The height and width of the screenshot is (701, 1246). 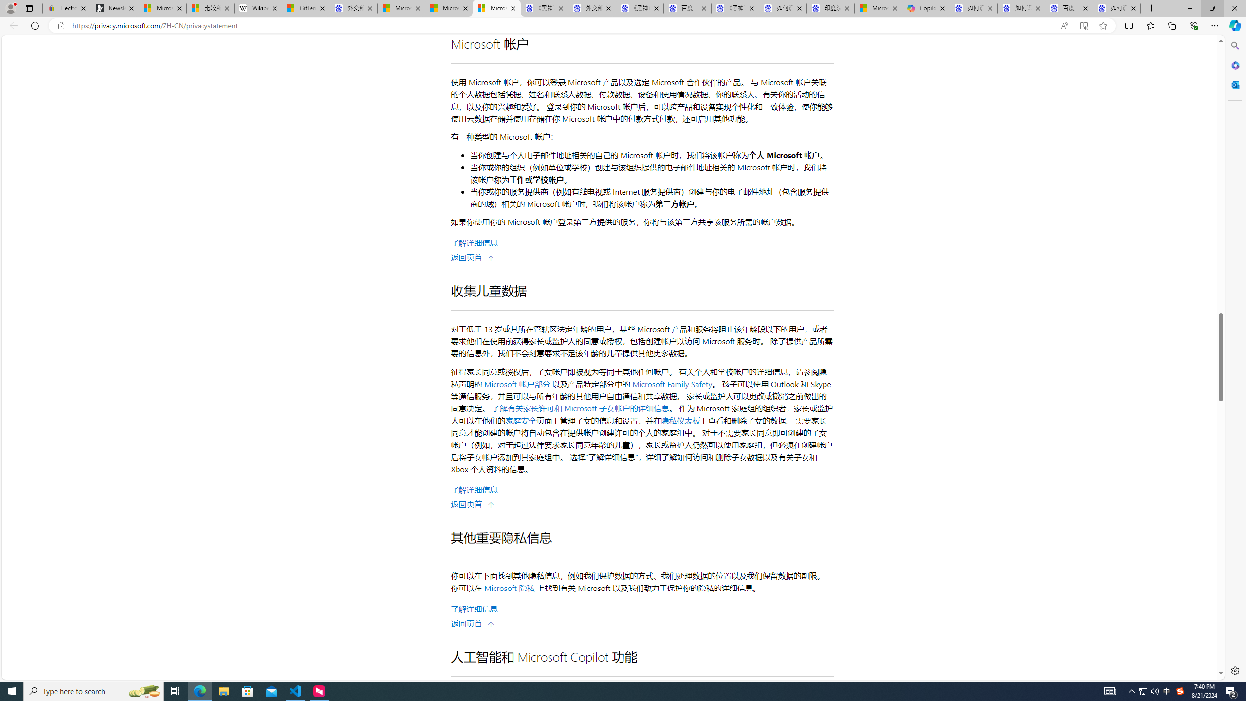 I want to click on Wikipedia, so click(x=258, y=8).